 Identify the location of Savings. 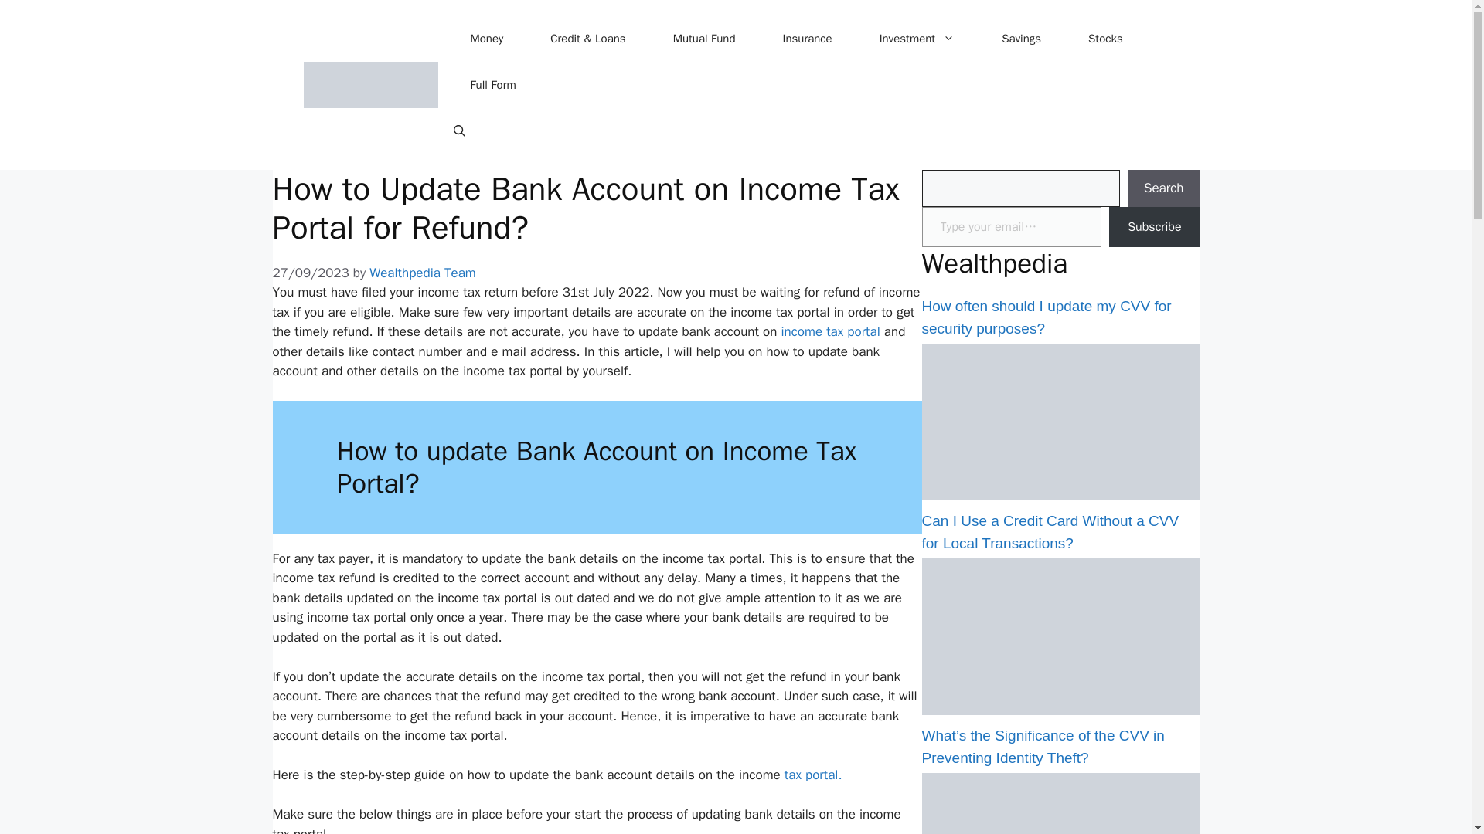
(1022, 39).